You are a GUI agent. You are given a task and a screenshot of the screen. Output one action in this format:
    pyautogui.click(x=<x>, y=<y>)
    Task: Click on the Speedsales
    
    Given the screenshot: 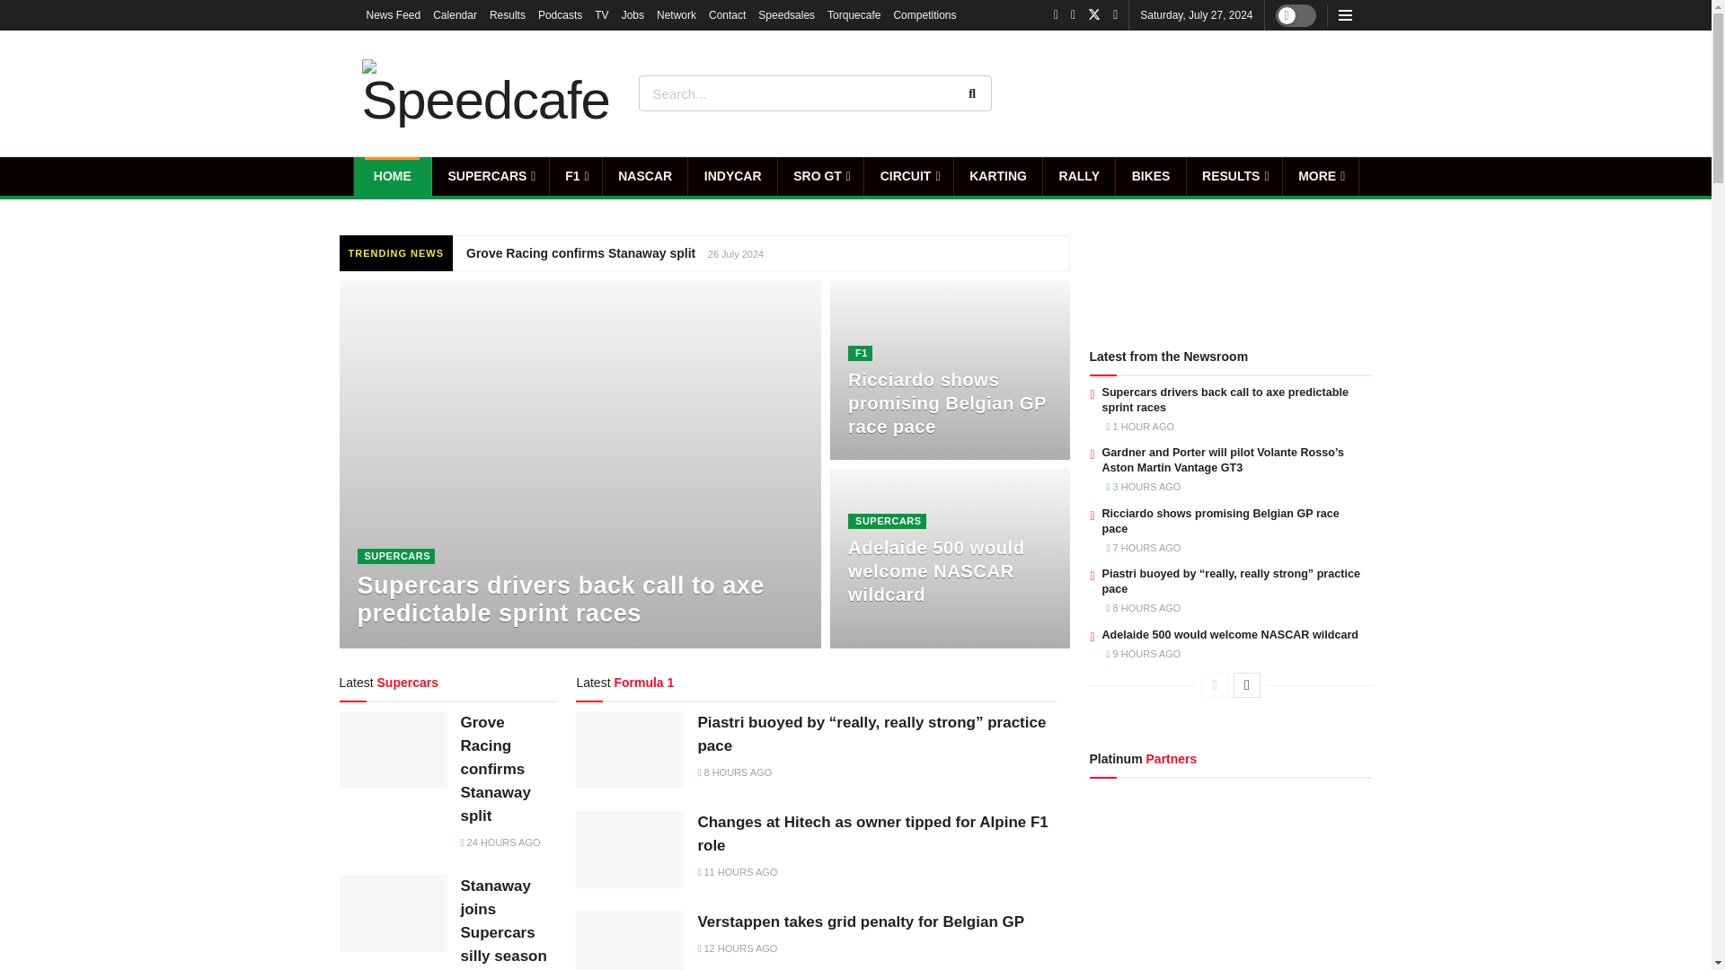 What is the action you would take?
    pyautogui.click(x=786, y=14)
    